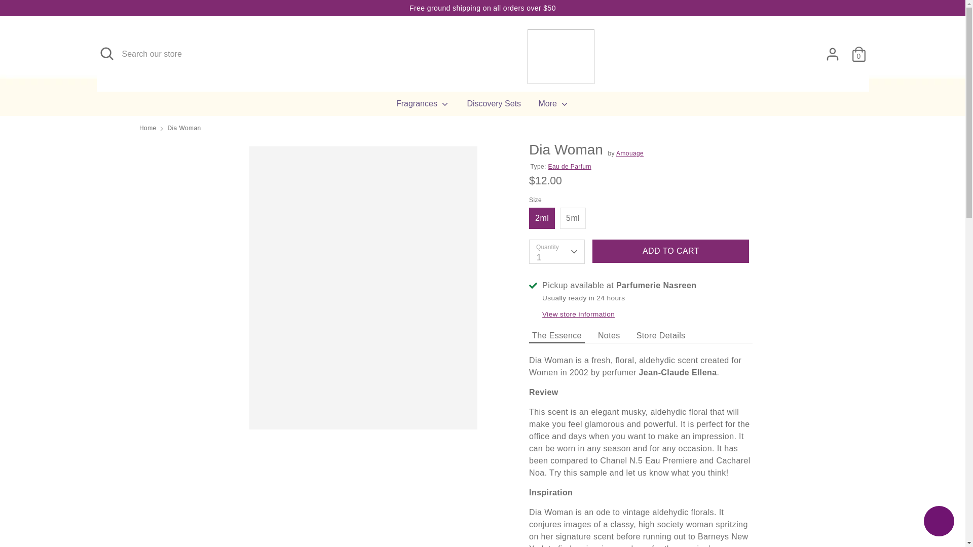  I want to click on Fragrances, so click(423, 106).